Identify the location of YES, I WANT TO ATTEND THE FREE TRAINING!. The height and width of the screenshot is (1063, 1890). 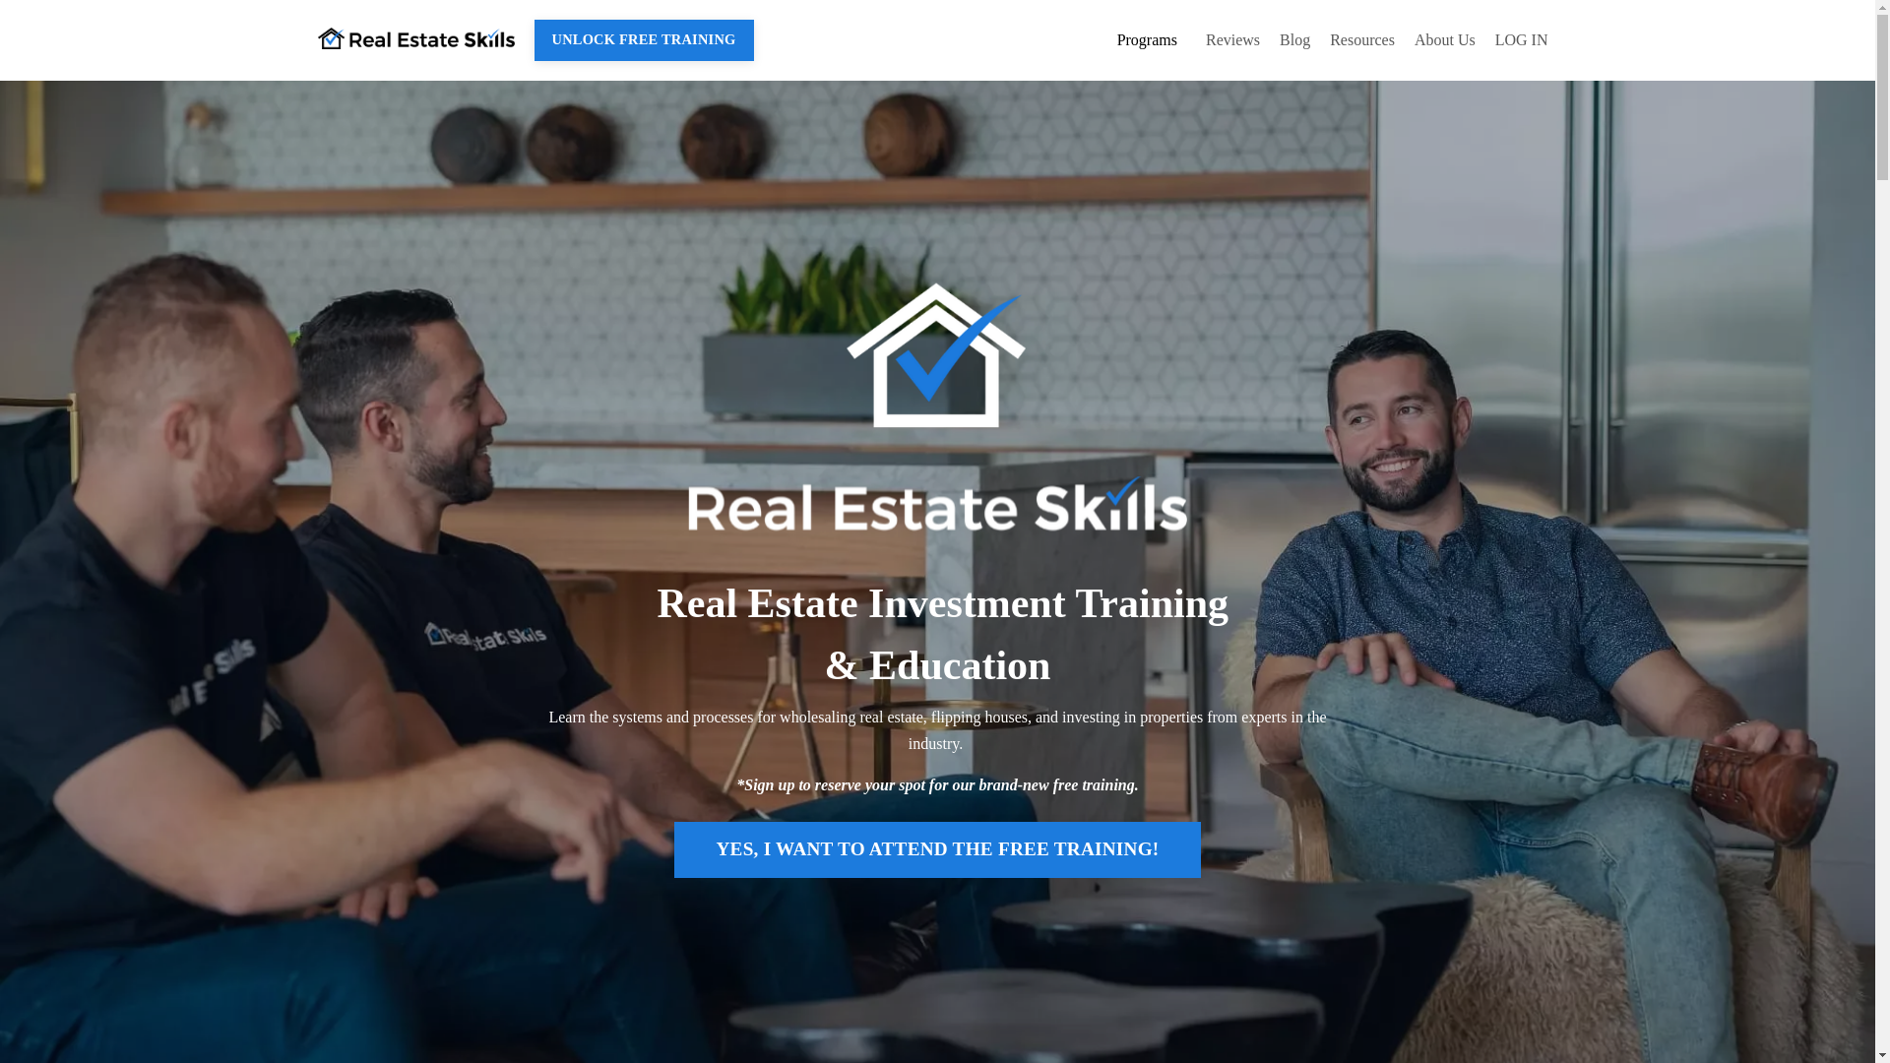
(937, 849).